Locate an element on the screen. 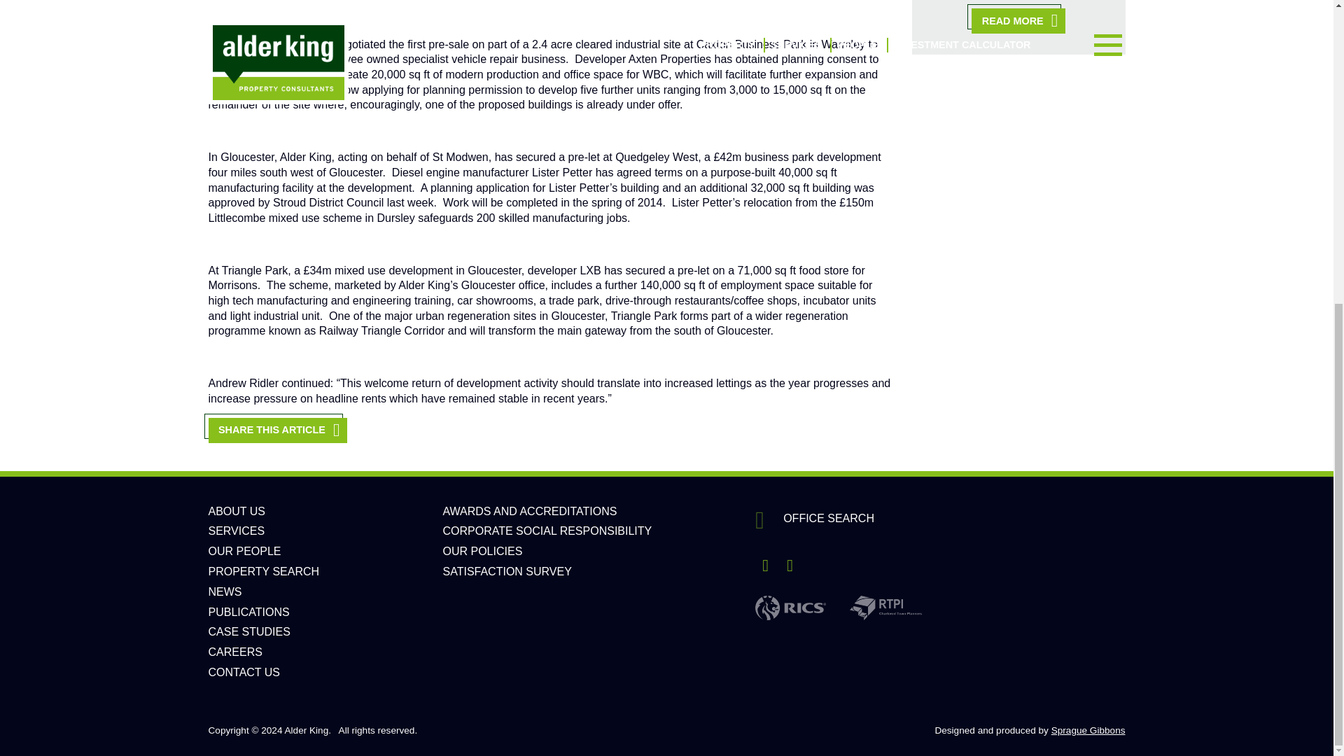 The height and width of the screenshot is (756, 1344). CAREERS is located at coordinates (235, 652).